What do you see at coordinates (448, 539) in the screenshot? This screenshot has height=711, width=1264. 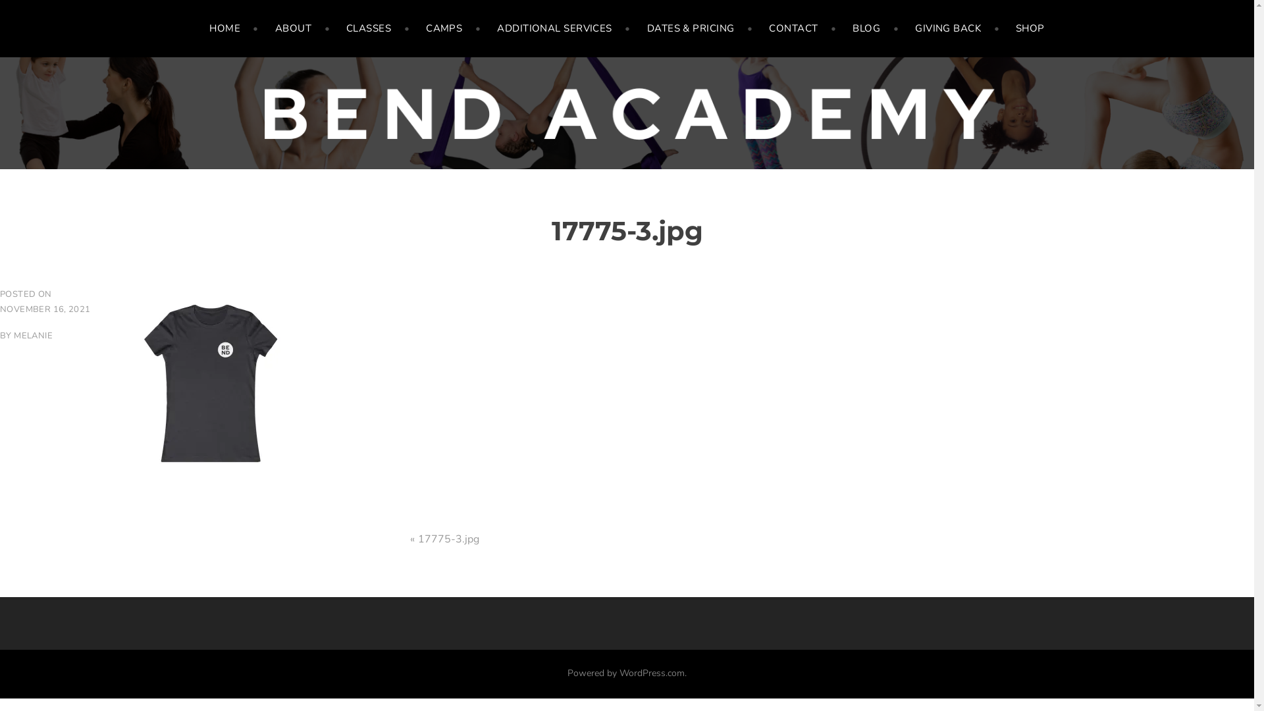 I see `17775-3.jpg` at bounding box center [448, 539].